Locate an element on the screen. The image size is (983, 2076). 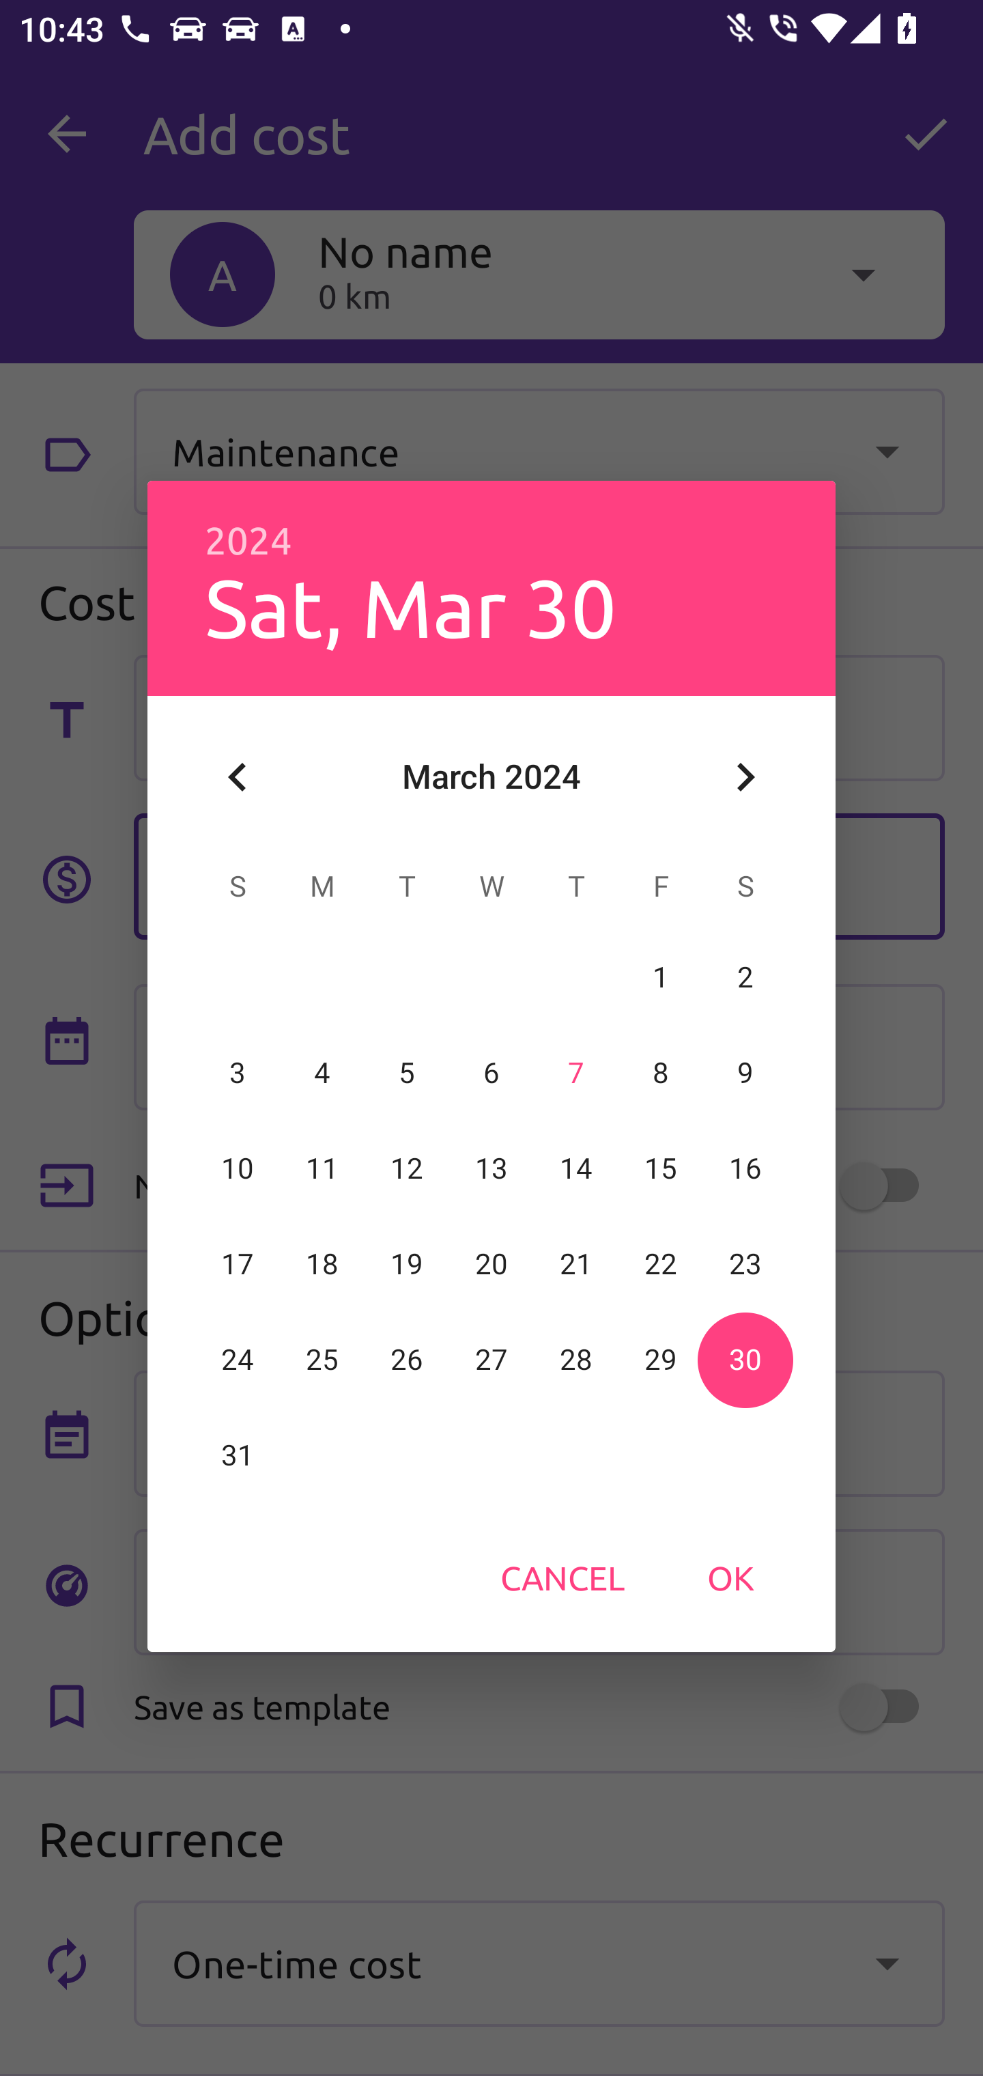
9 09 March 2024 is located at coordinates (745, 1073).